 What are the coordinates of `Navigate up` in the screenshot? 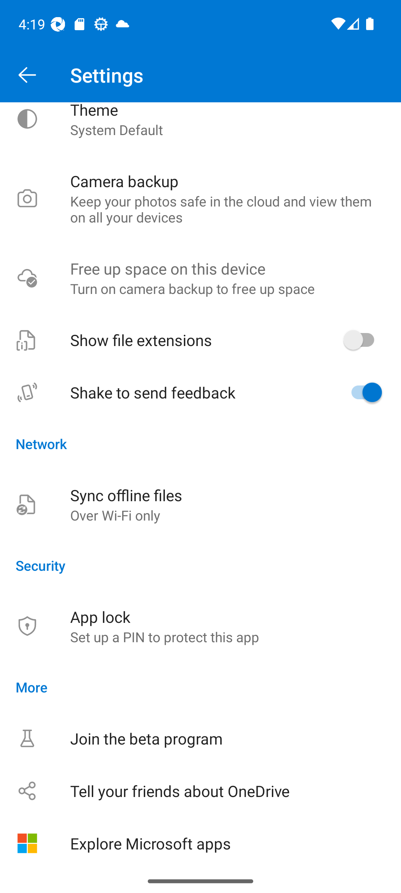 It's located at (27, 75).